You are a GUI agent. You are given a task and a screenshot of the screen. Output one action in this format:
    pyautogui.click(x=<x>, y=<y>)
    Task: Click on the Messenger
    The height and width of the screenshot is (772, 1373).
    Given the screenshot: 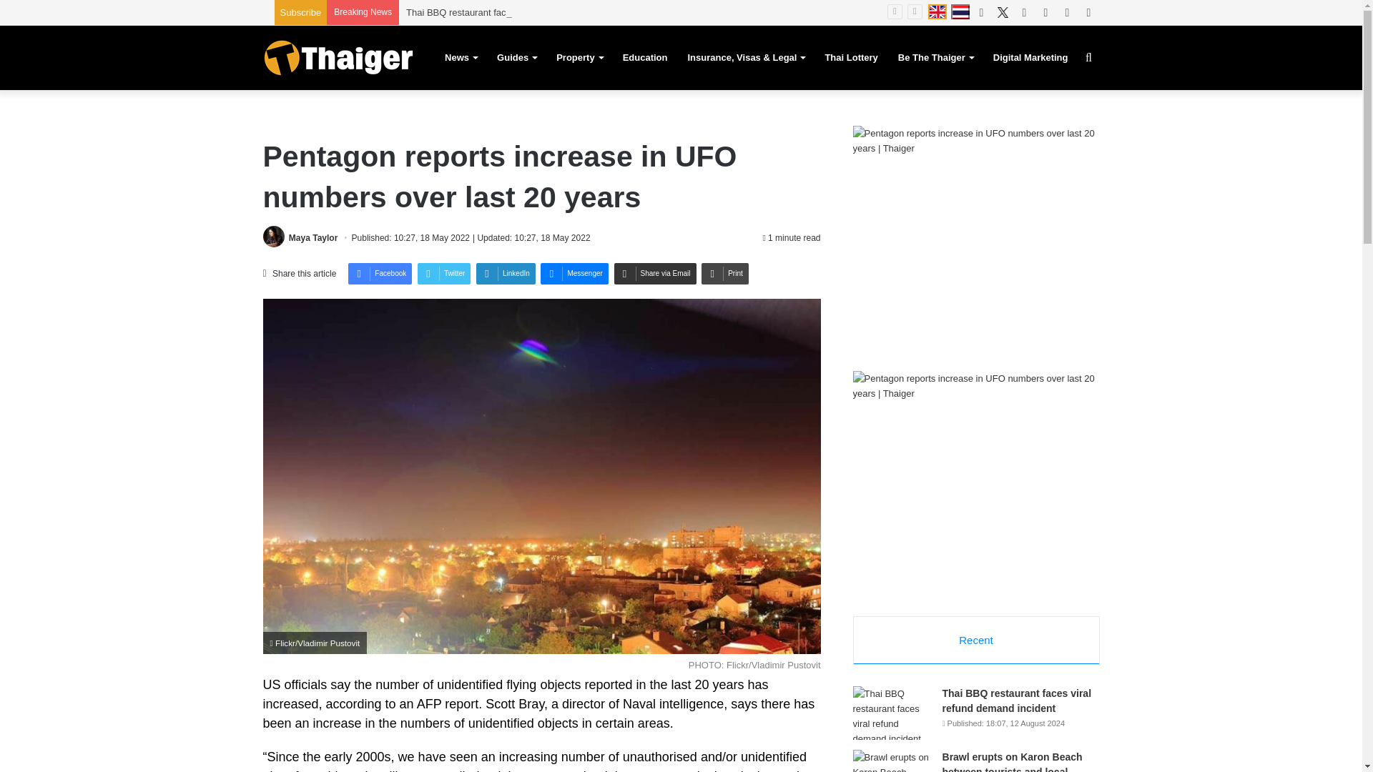 What is the action you would take?
    pyautogui.click(x=574, y=274)
    